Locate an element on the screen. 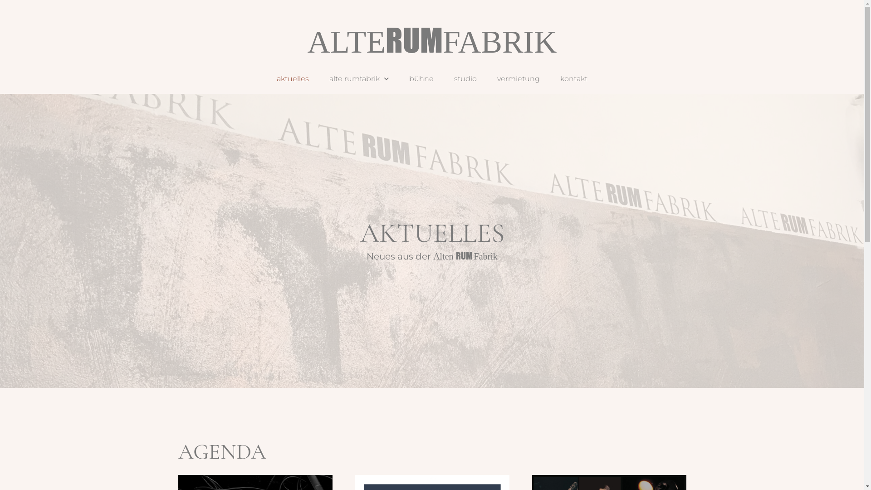  Alten RUM Fabrik is located at coordinates (465, 256).